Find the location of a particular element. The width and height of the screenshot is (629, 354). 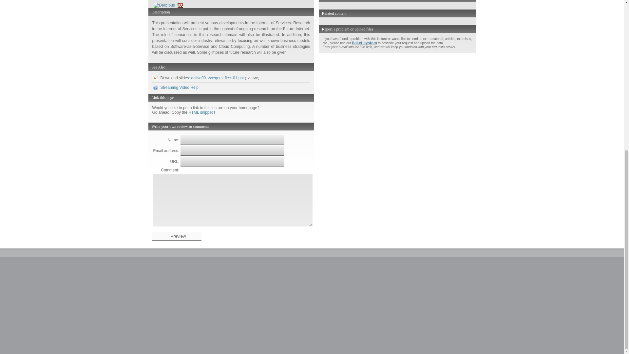

Add to Mendeley is located at coordinates (180, 5).